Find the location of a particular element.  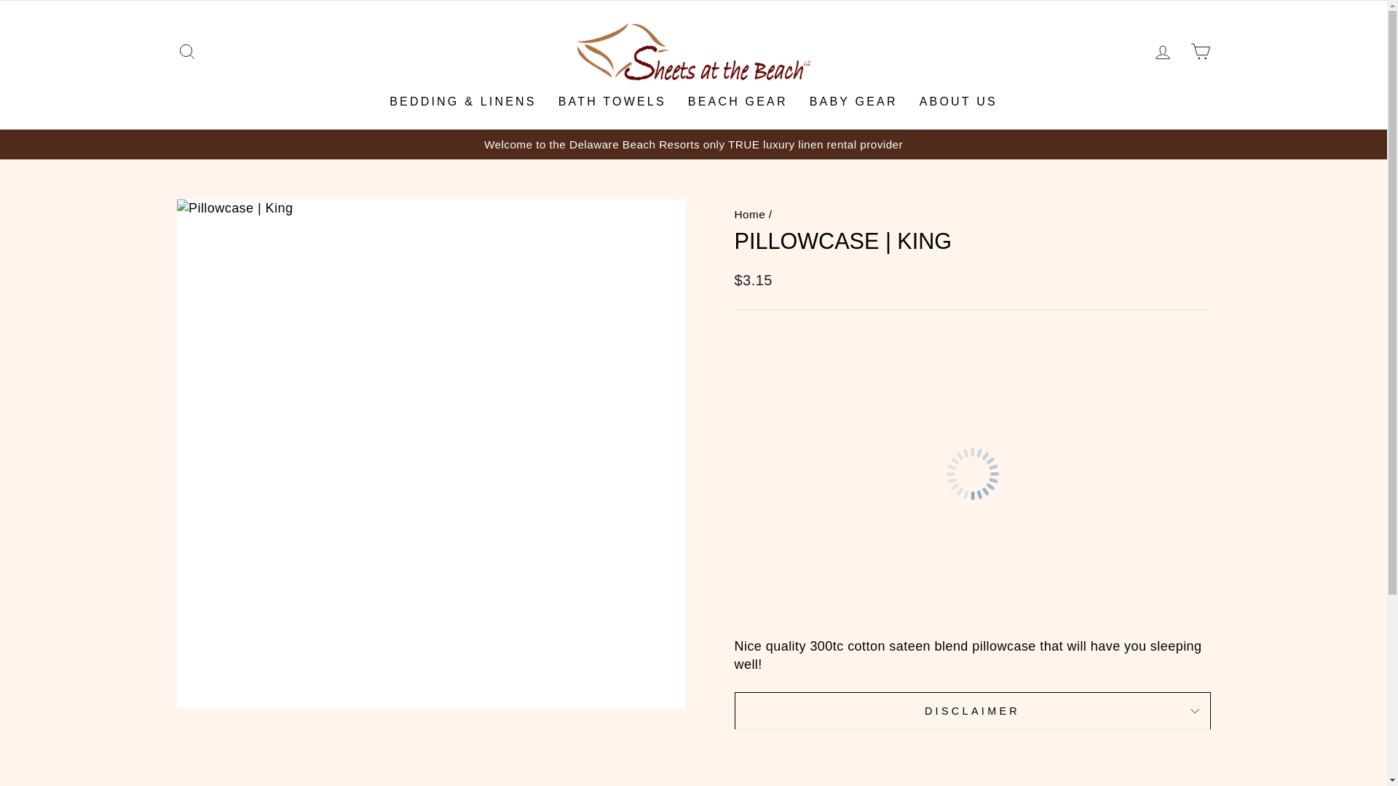

Back to the frontpage is located at coordinates (749, 214).